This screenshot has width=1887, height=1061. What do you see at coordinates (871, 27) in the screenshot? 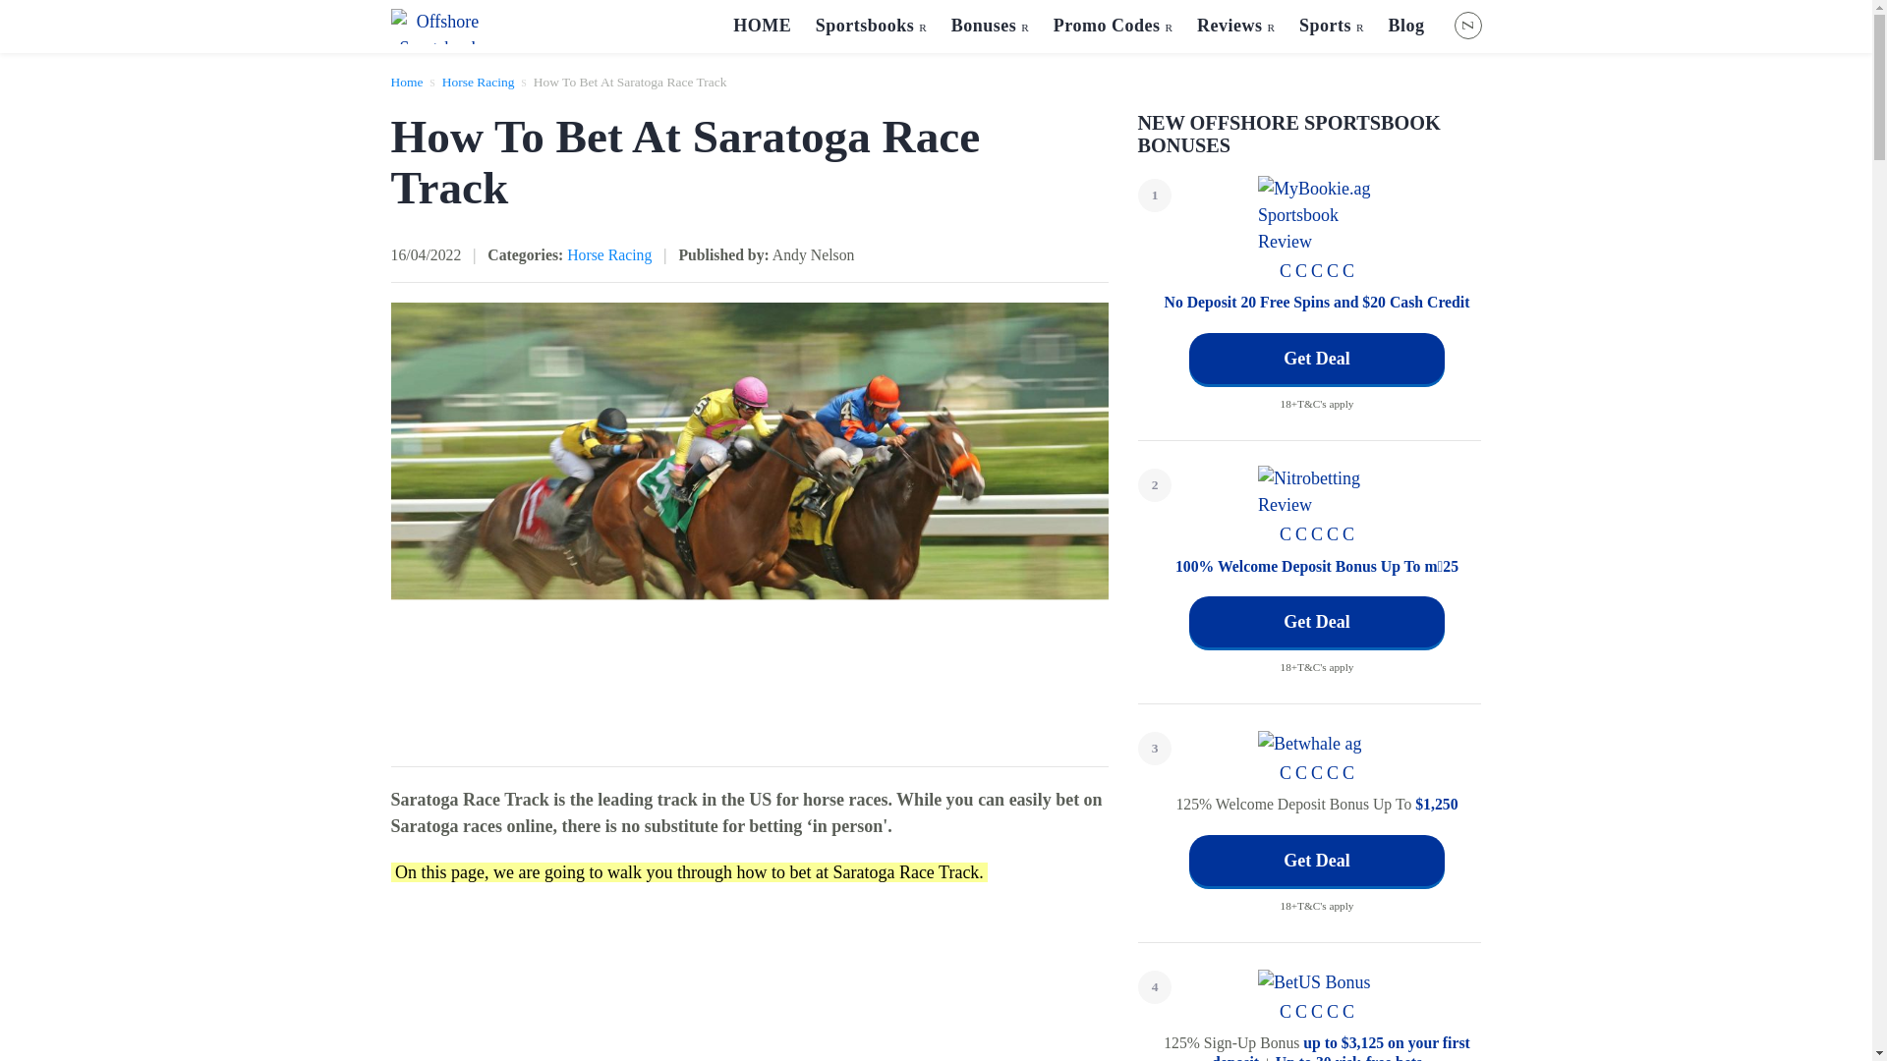
I see `Sportsbooks` at bounding box center [871, 27].